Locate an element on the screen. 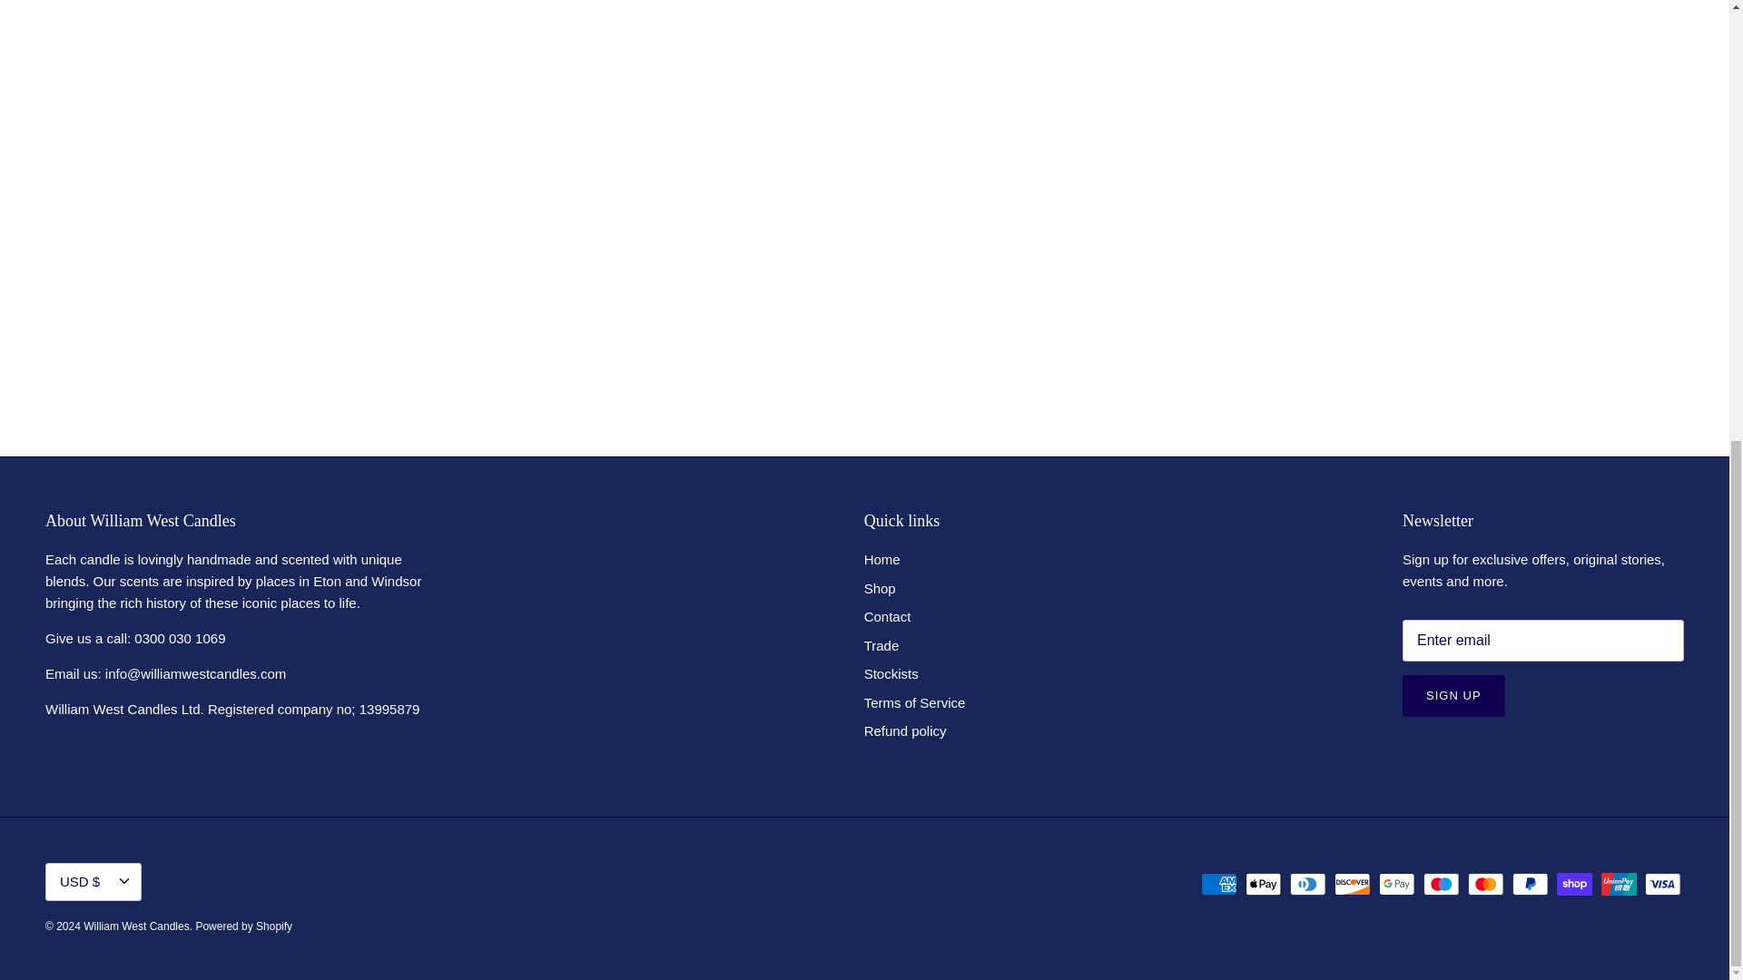  Mastercard is located at coordinates (1485, 884).